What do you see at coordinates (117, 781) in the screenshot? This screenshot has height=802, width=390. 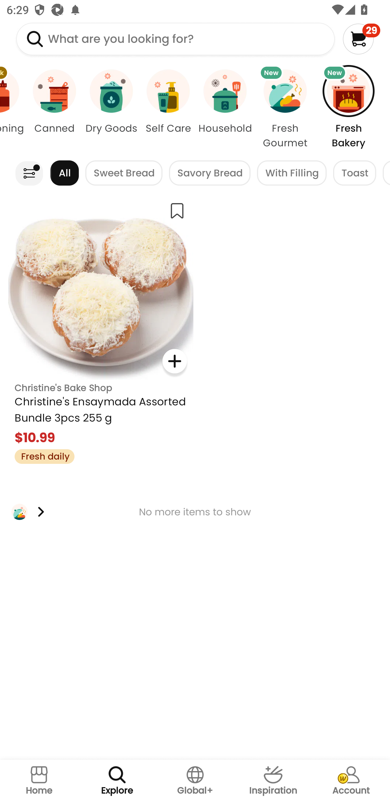 I see `Explore` at bounding box center [117, 781].